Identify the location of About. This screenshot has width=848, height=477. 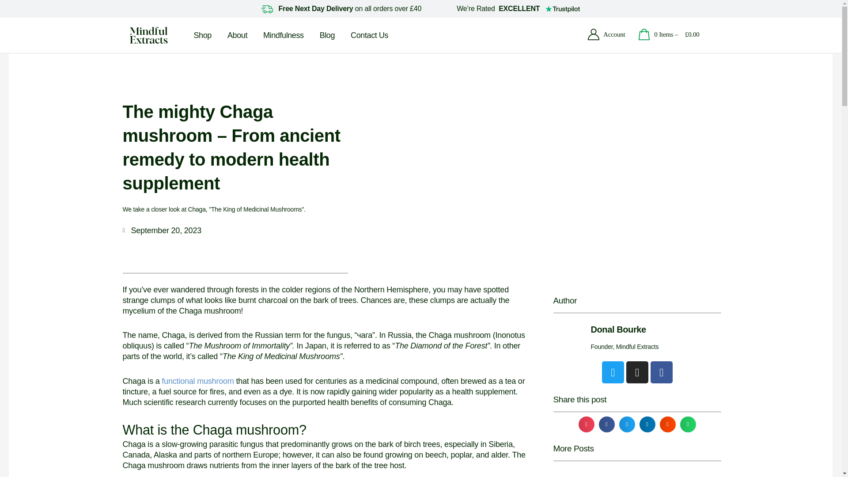
(237, 35).